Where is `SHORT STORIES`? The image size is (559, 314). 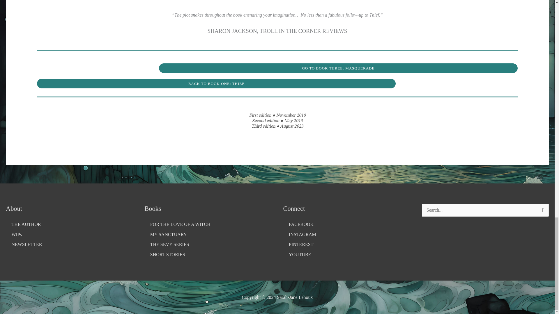
SHORT STORIES is located at coordinates (208, 255).